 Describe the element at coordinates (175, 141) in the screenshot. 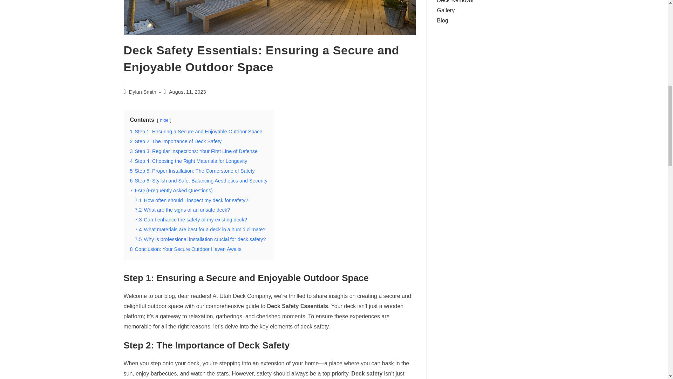

I see `2 Step 2: The Importance of Deck Safety` at that location.